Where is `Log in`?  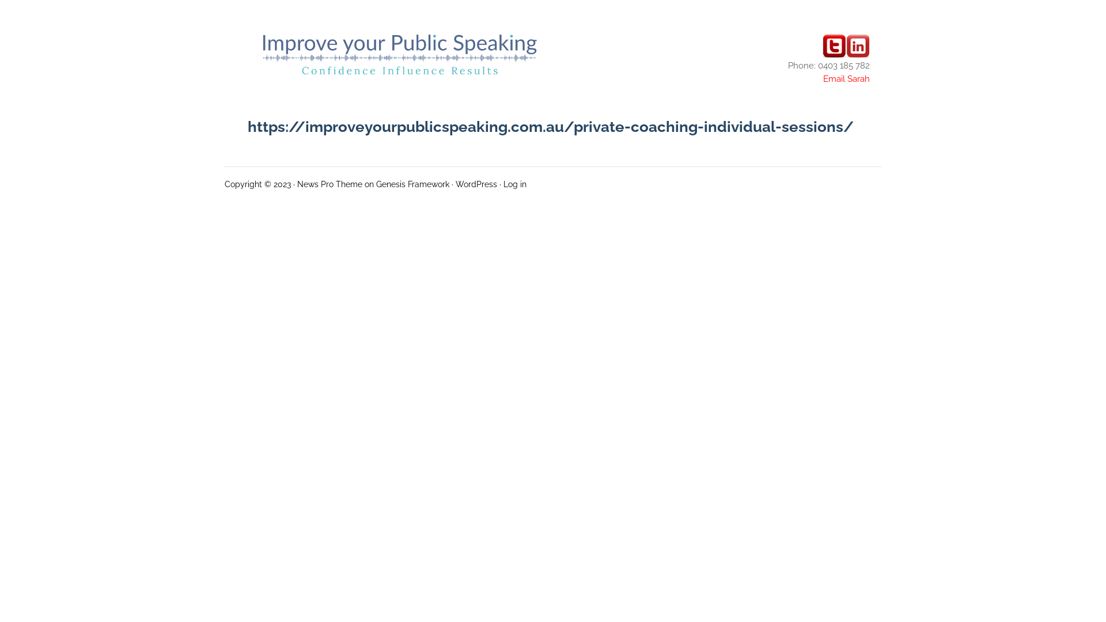 Log in is located at coordinates (515, 184).